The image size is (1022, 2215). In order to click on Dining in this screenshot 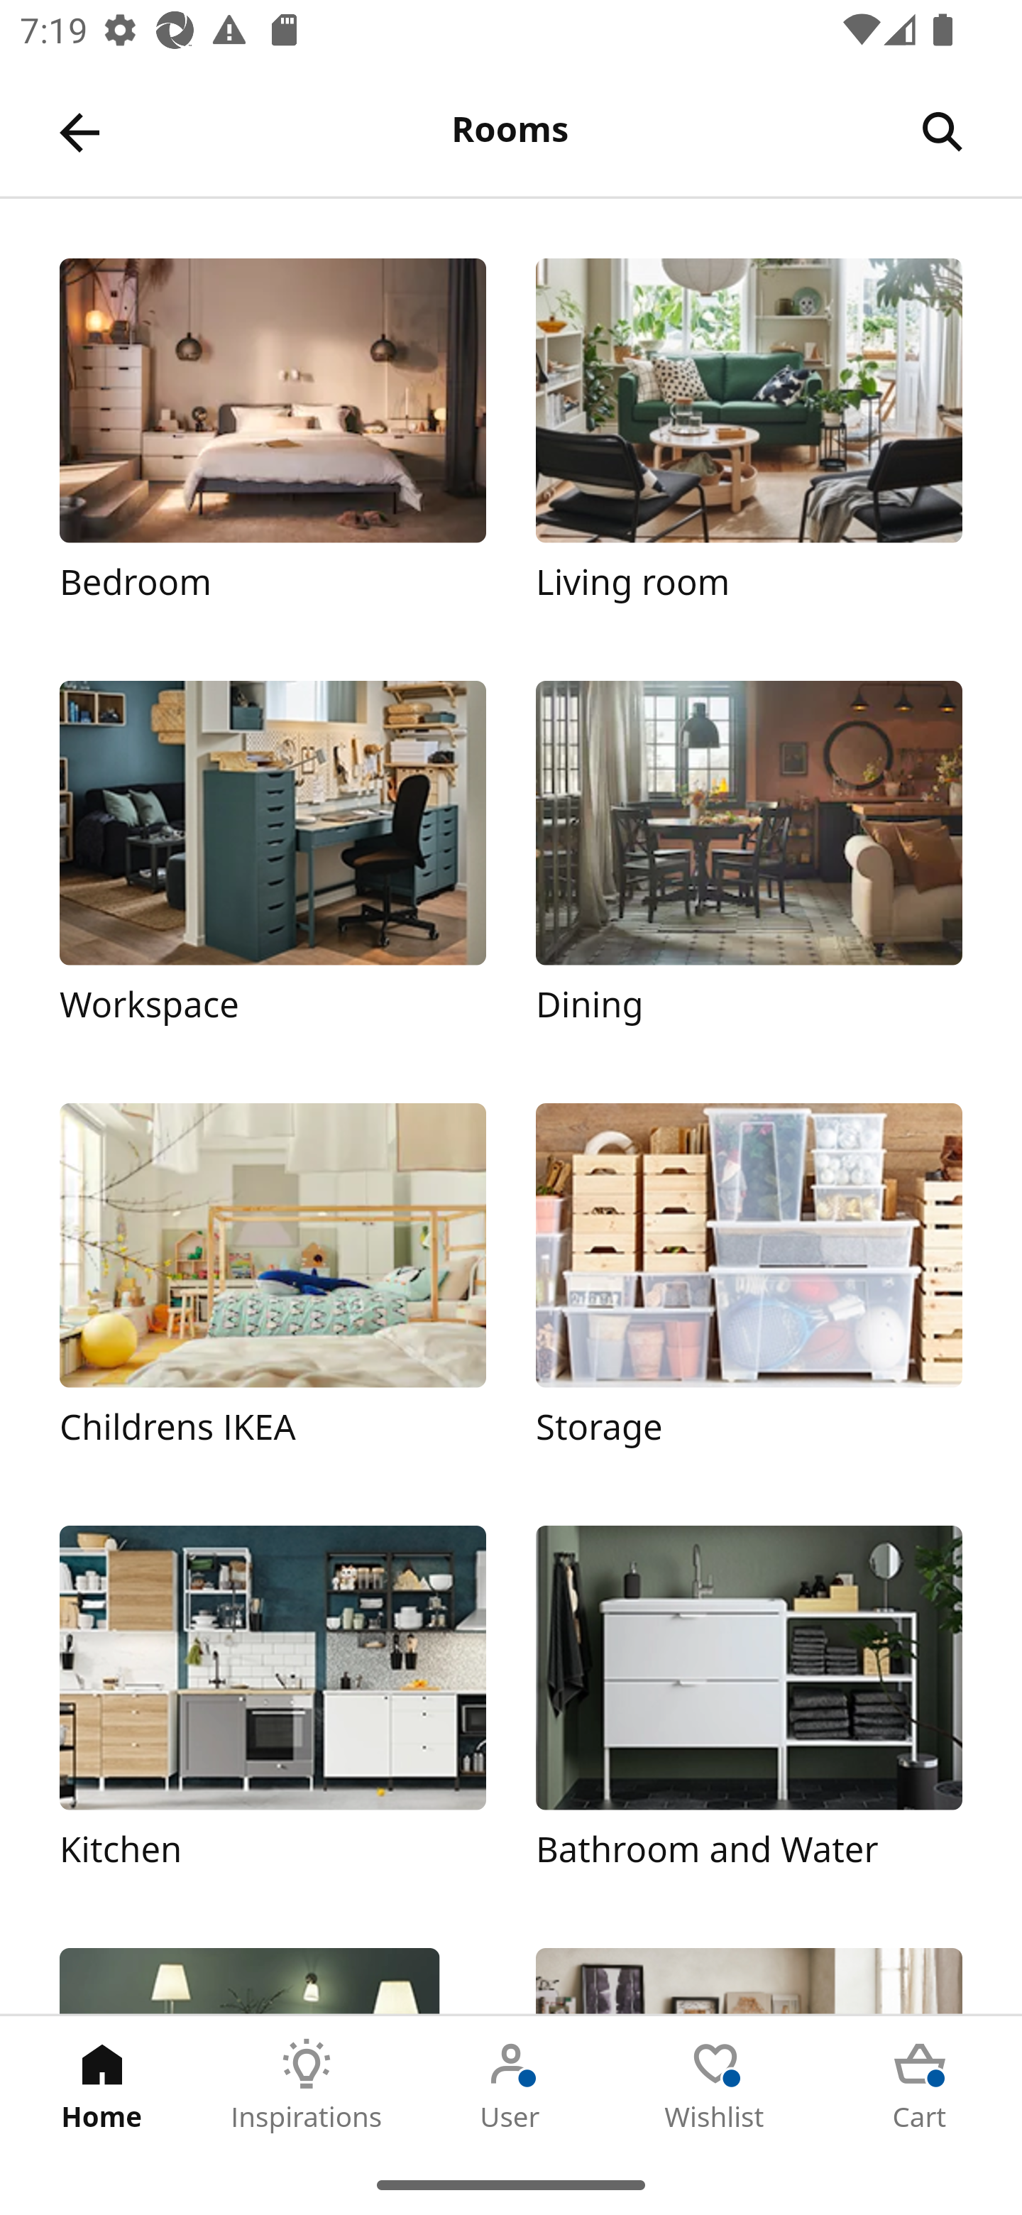, I will do `click(749, 867)`.